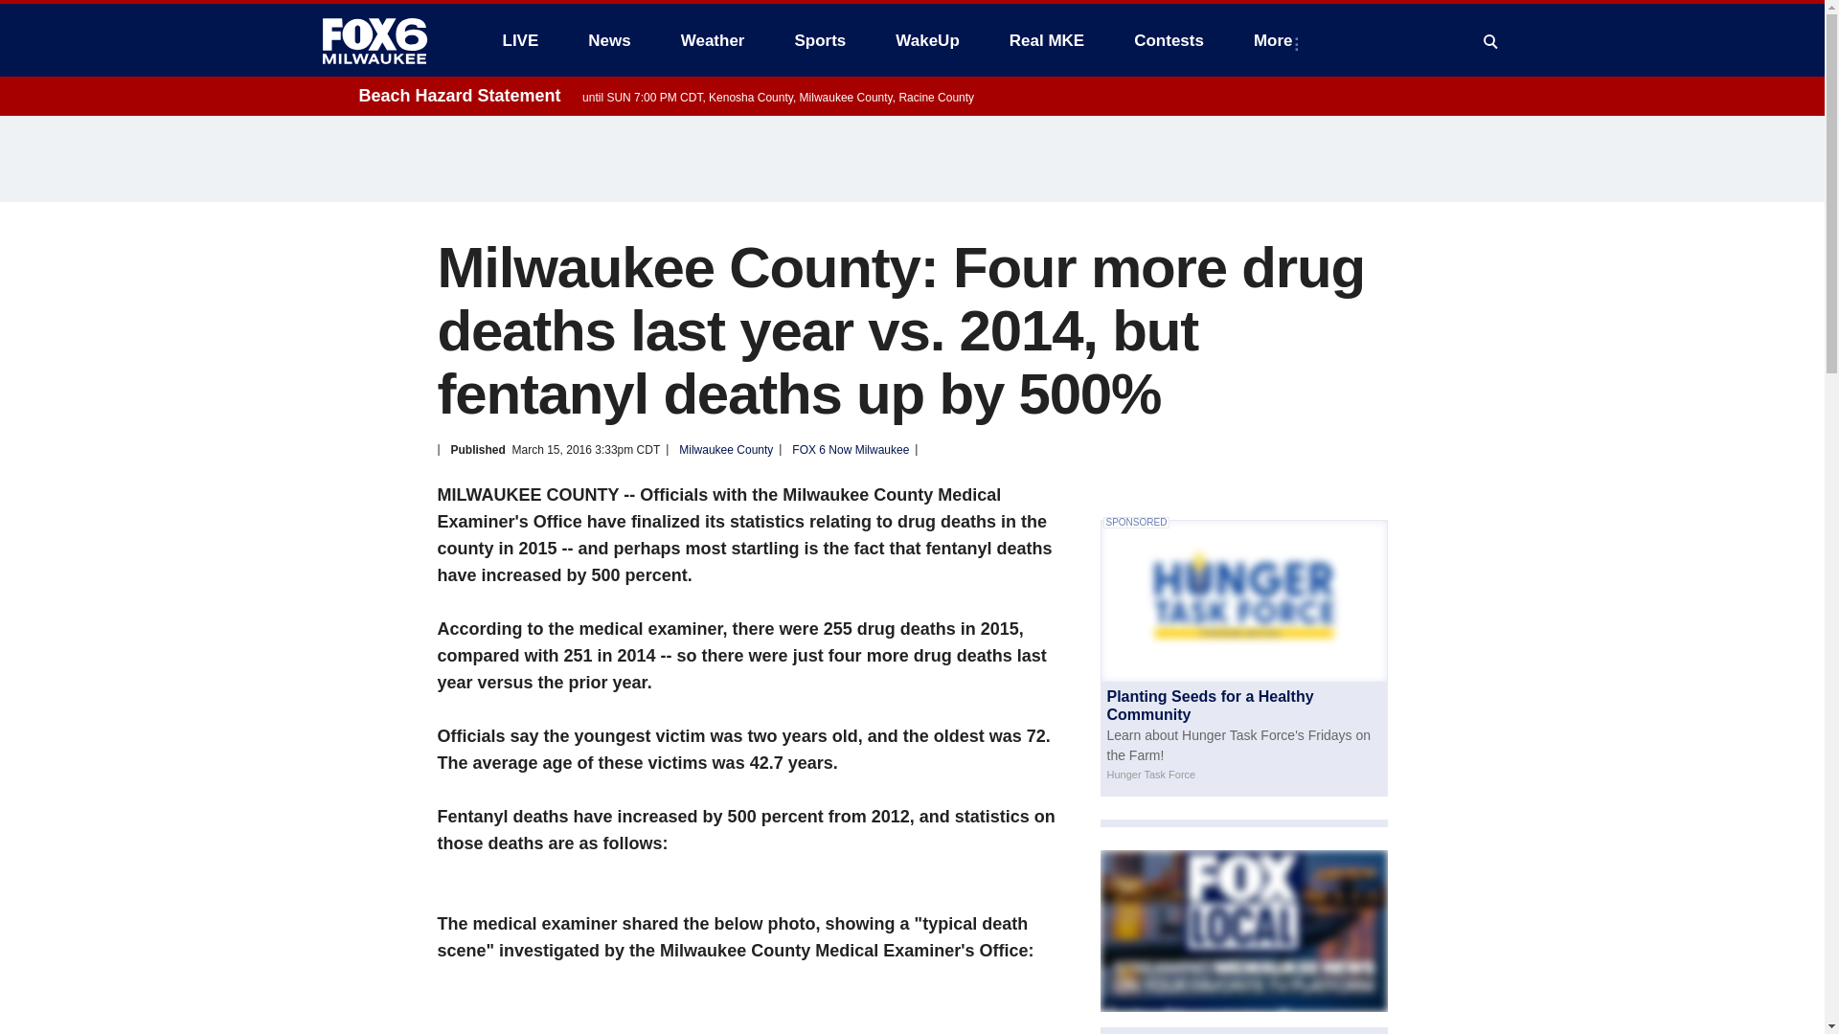  I want to click on News, so click(608, 40).